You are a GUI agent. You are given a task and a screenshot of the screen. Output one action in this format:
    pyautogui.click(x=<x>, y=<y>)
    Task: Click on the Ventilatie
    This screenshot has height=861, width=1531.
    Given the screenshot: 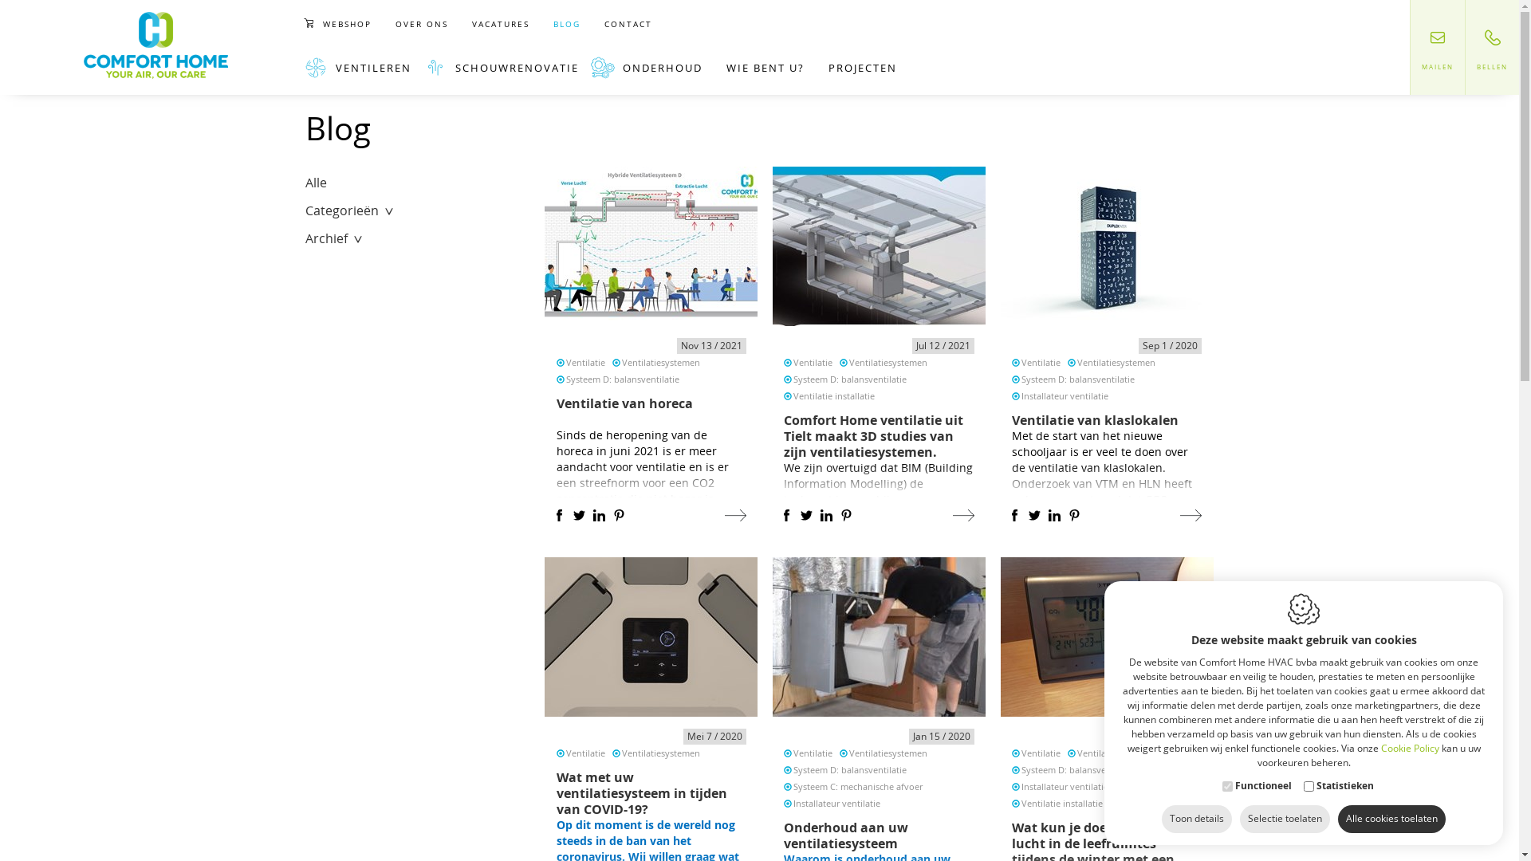 What is the action you would take?
    pyautogui.click(x=813, y=362)
    